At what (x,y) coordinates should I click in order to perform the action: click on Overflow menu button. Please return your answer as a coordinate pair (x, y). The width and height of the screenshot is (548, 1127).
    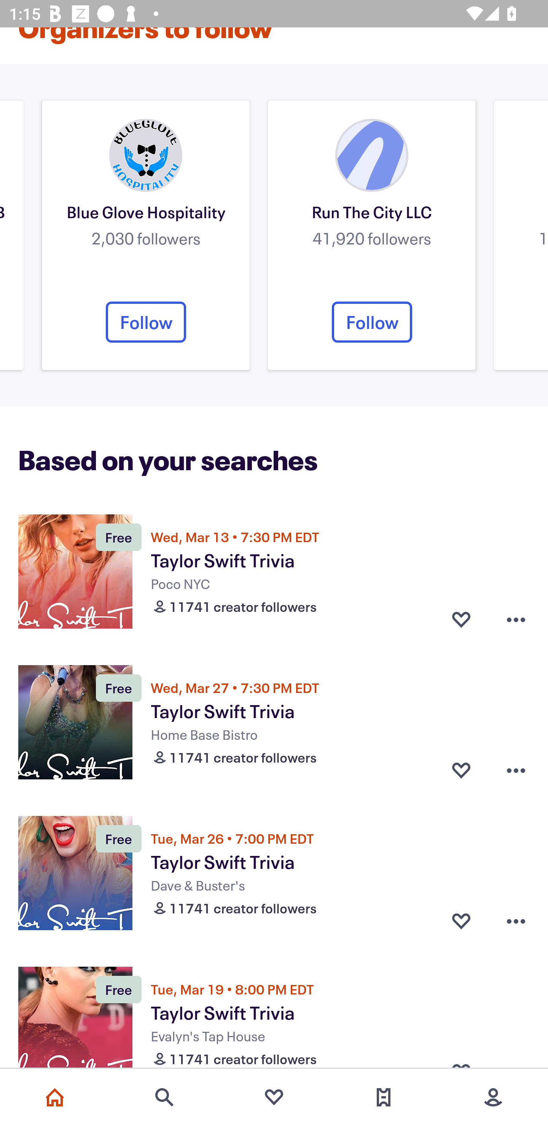
    Looking at the image, I should click on (516, 620).